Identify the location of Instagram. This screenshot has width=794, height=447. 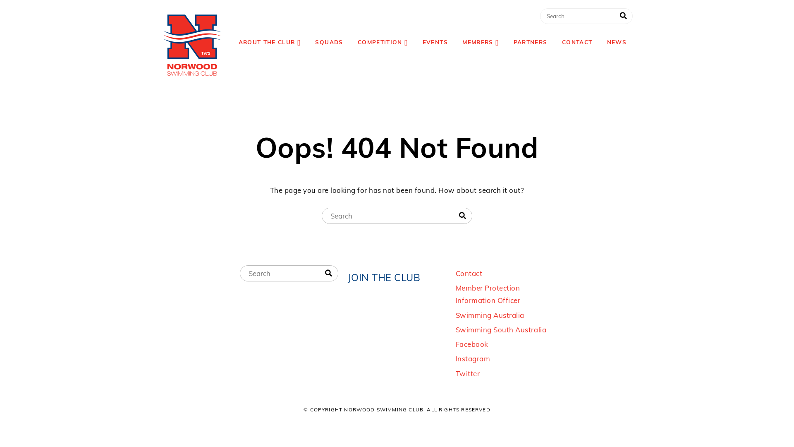
(473, 358).